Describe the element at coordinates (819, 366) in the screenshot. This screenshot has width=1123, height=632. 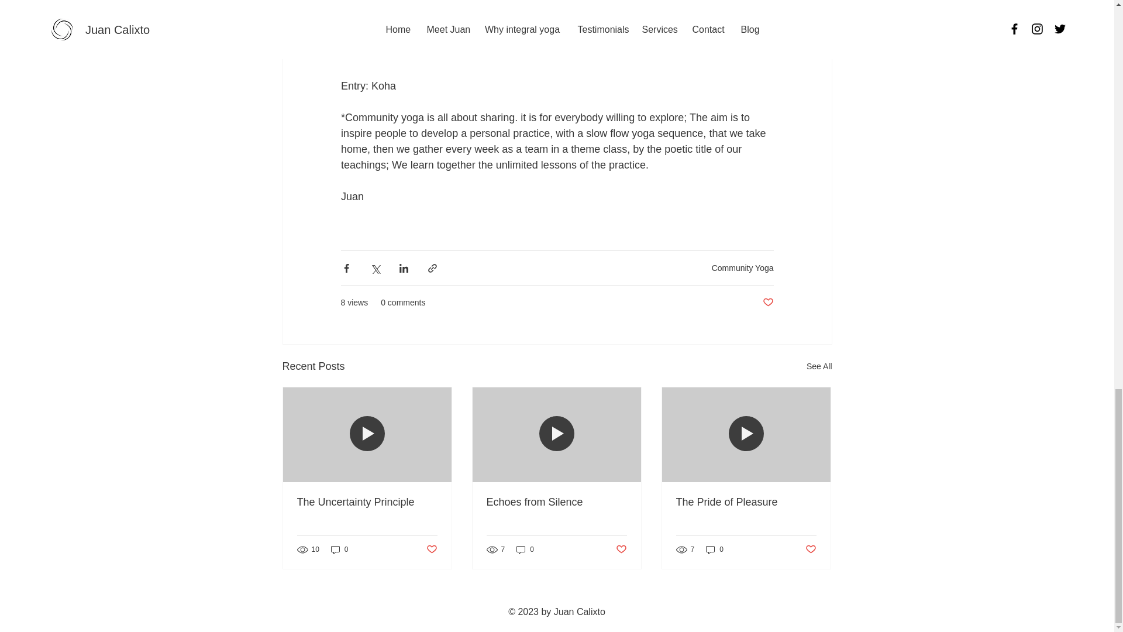
I see `See All` at that location.